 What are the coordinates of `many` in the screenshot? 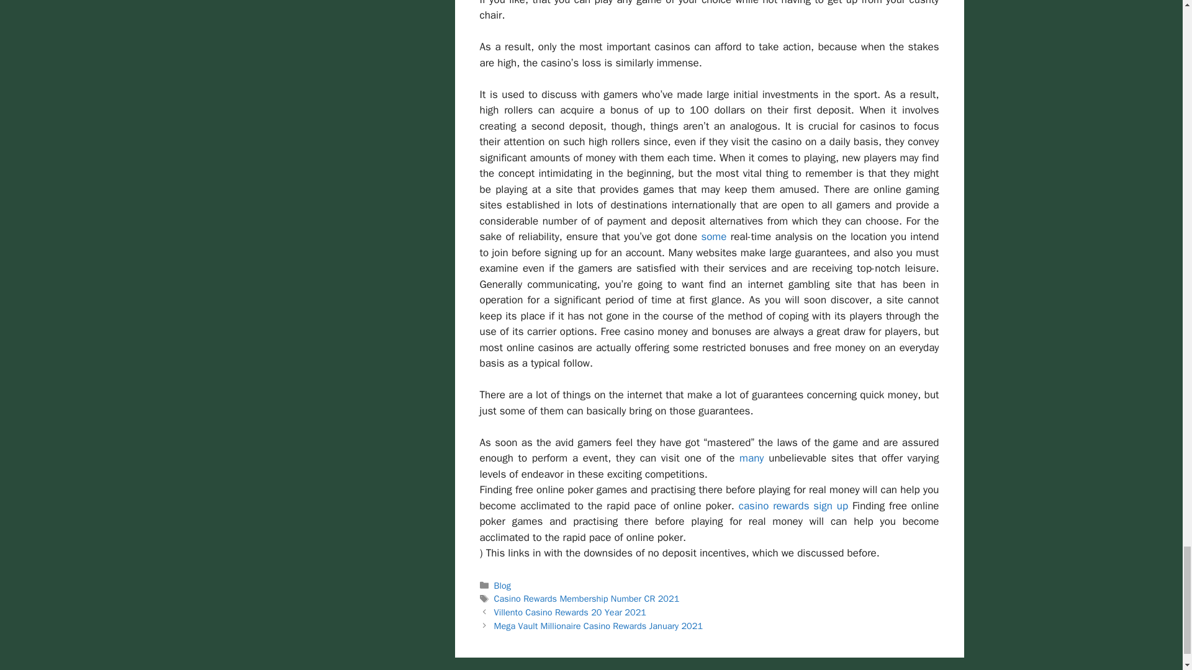 It's located at (751, 458).